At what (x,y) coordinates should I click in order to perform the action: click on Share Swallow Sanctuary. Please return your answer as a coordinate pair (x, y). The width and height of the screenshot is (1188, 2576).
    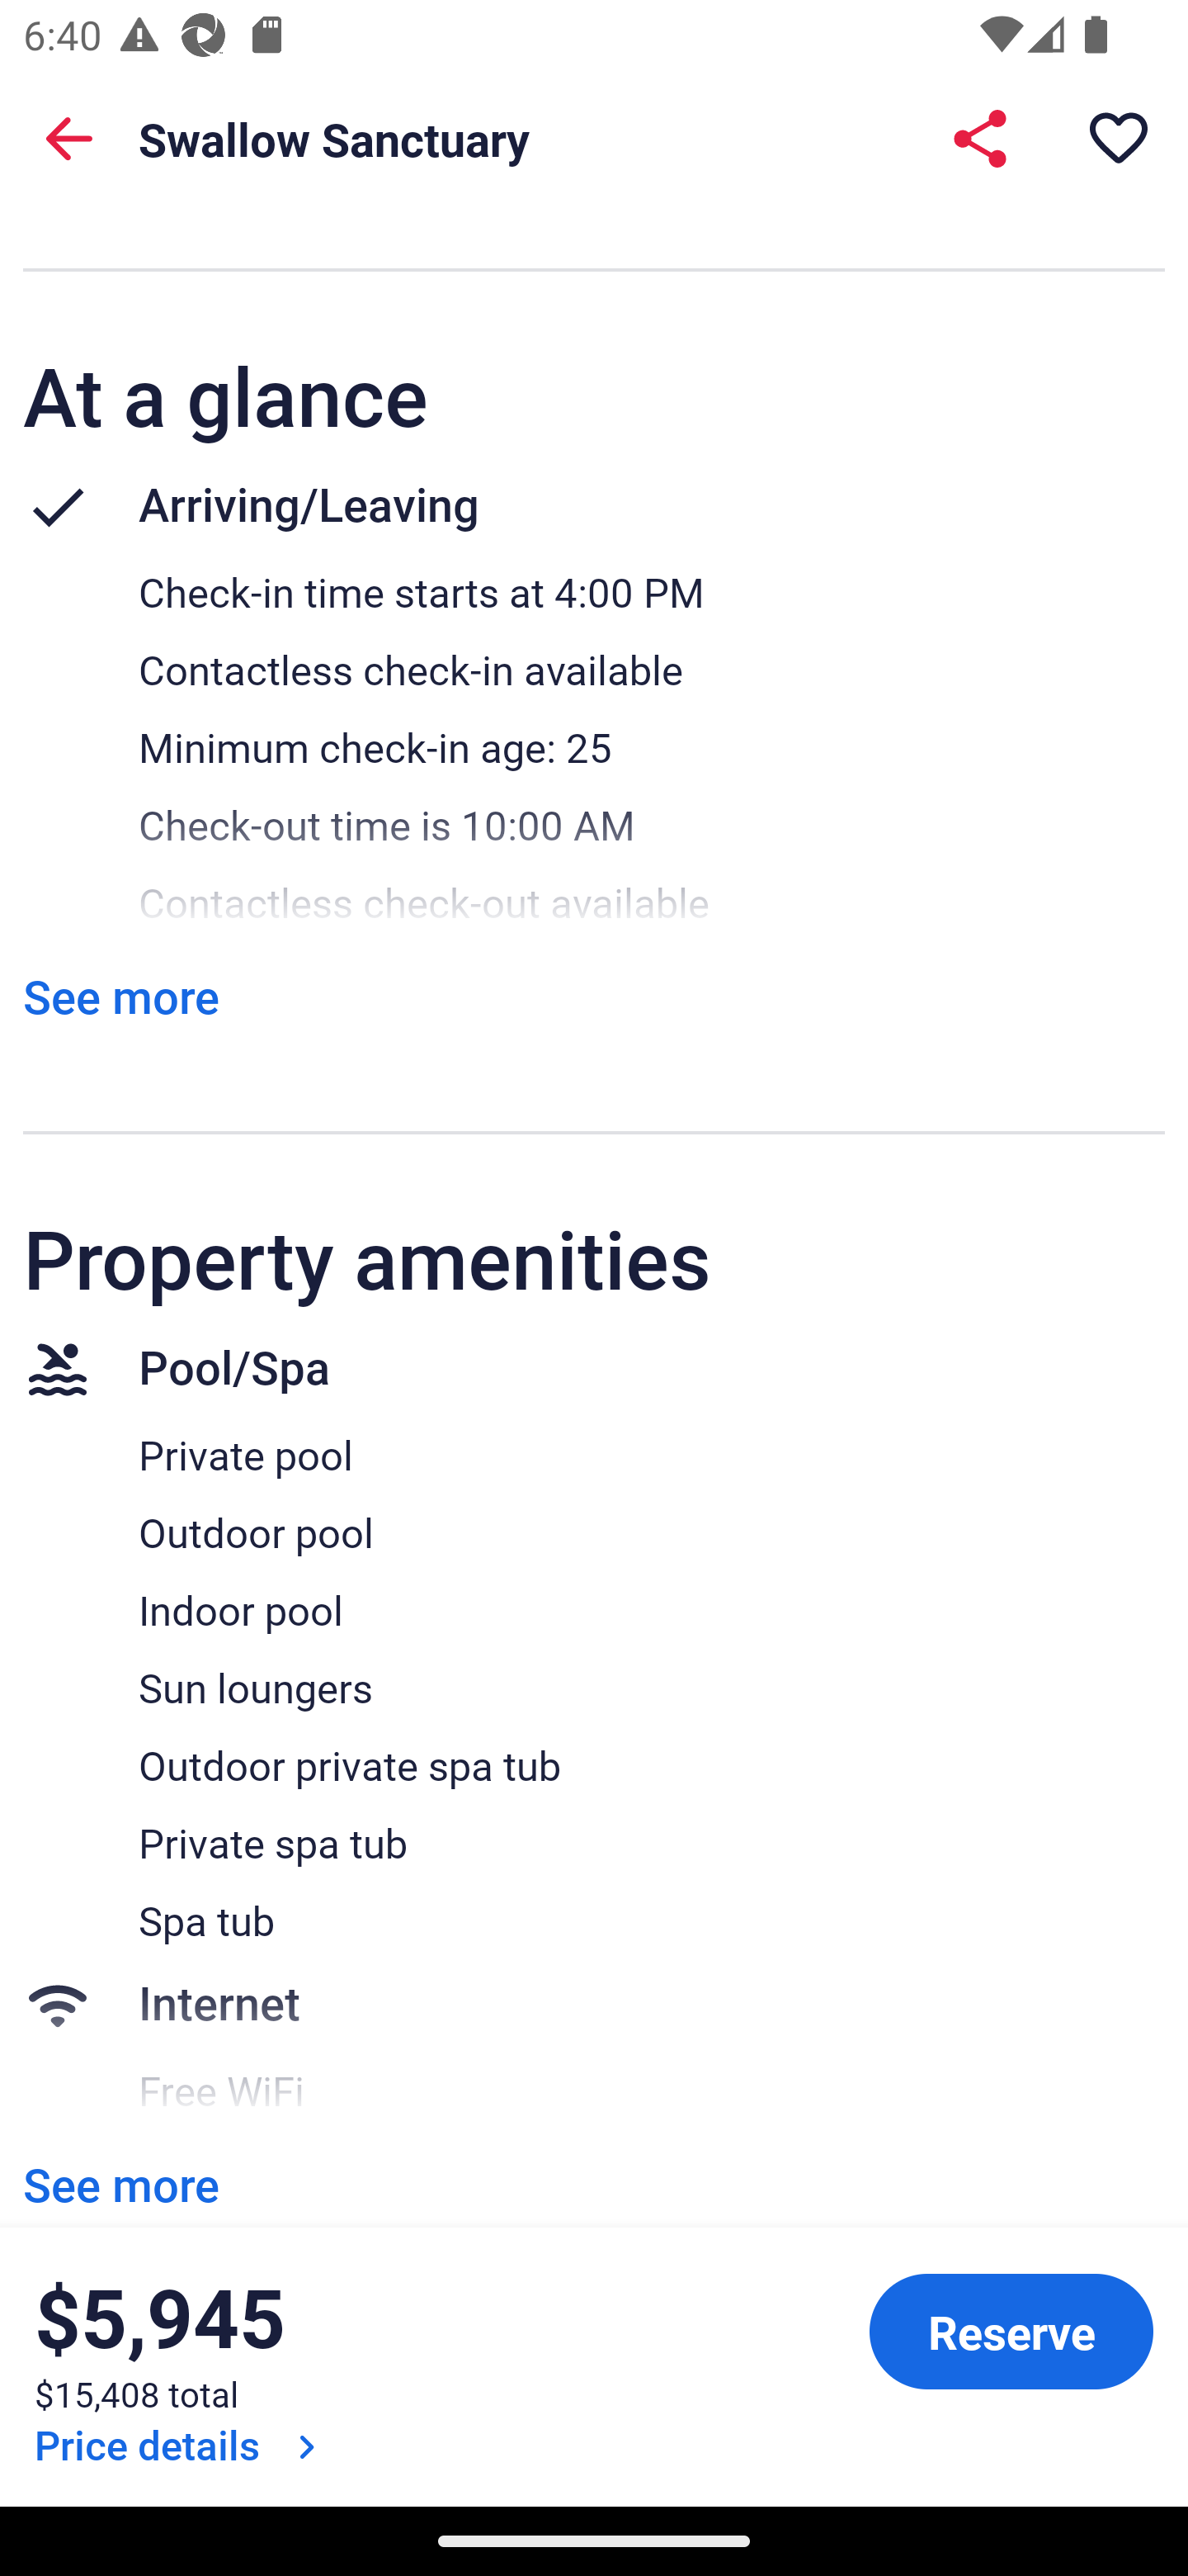
    Looking at the image, I should click on (980, 139).